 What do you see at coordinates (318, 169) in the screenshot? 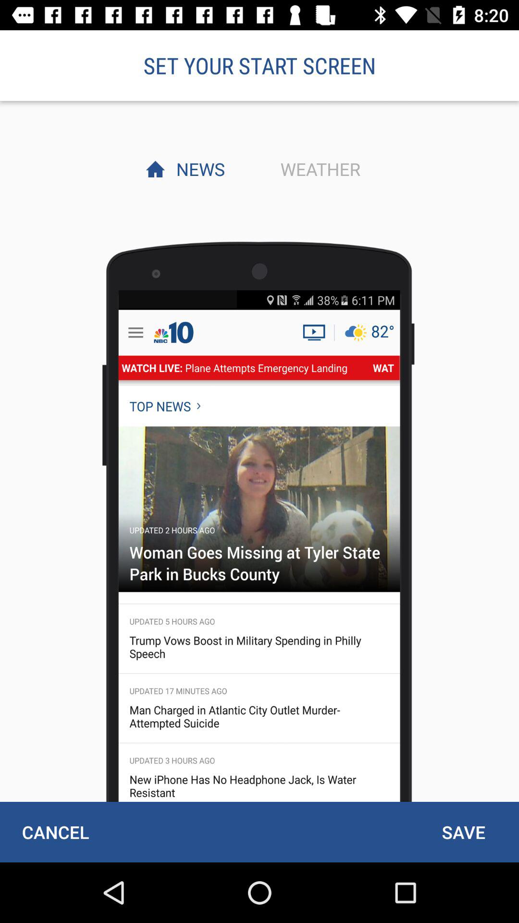
I see `tap item to the right of news icon` at bounding box center [318, 169].